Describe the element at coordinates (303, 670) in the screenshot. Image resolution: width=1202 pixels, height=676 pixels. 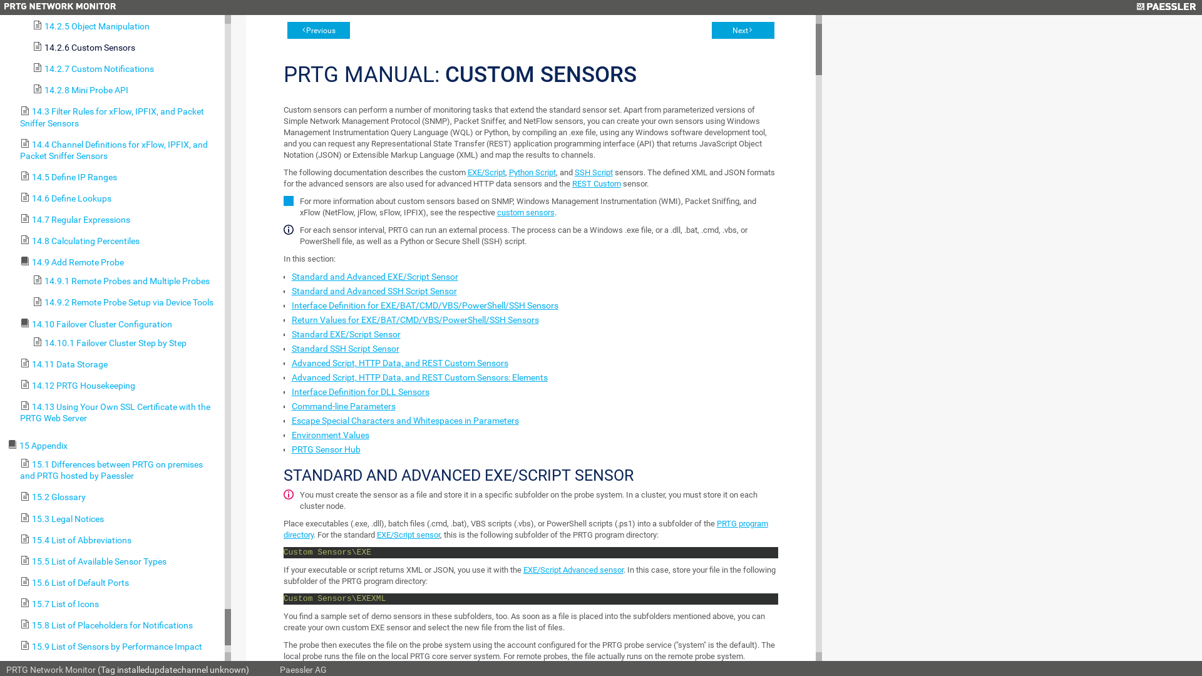
I see `Paessler AG` at that location.